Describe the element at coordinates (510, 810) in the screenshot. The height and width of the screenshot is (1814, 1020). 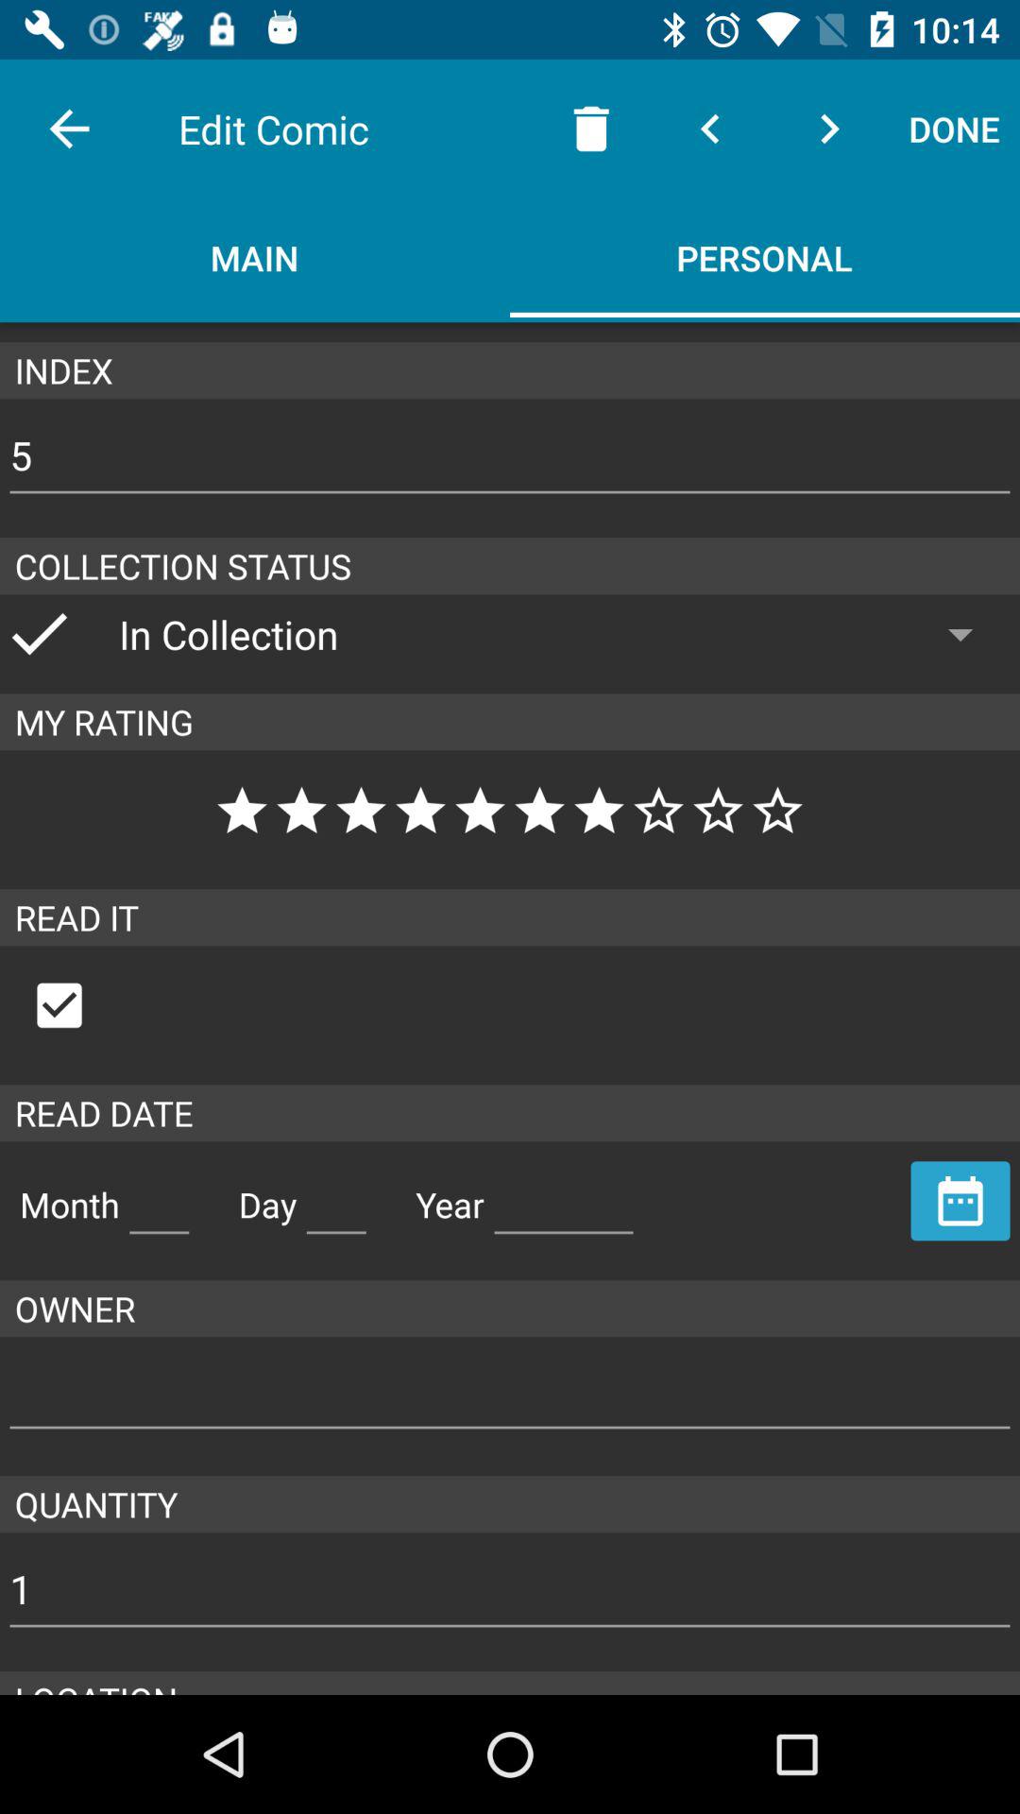
I see `select the icons which is below the my rating` at that location.